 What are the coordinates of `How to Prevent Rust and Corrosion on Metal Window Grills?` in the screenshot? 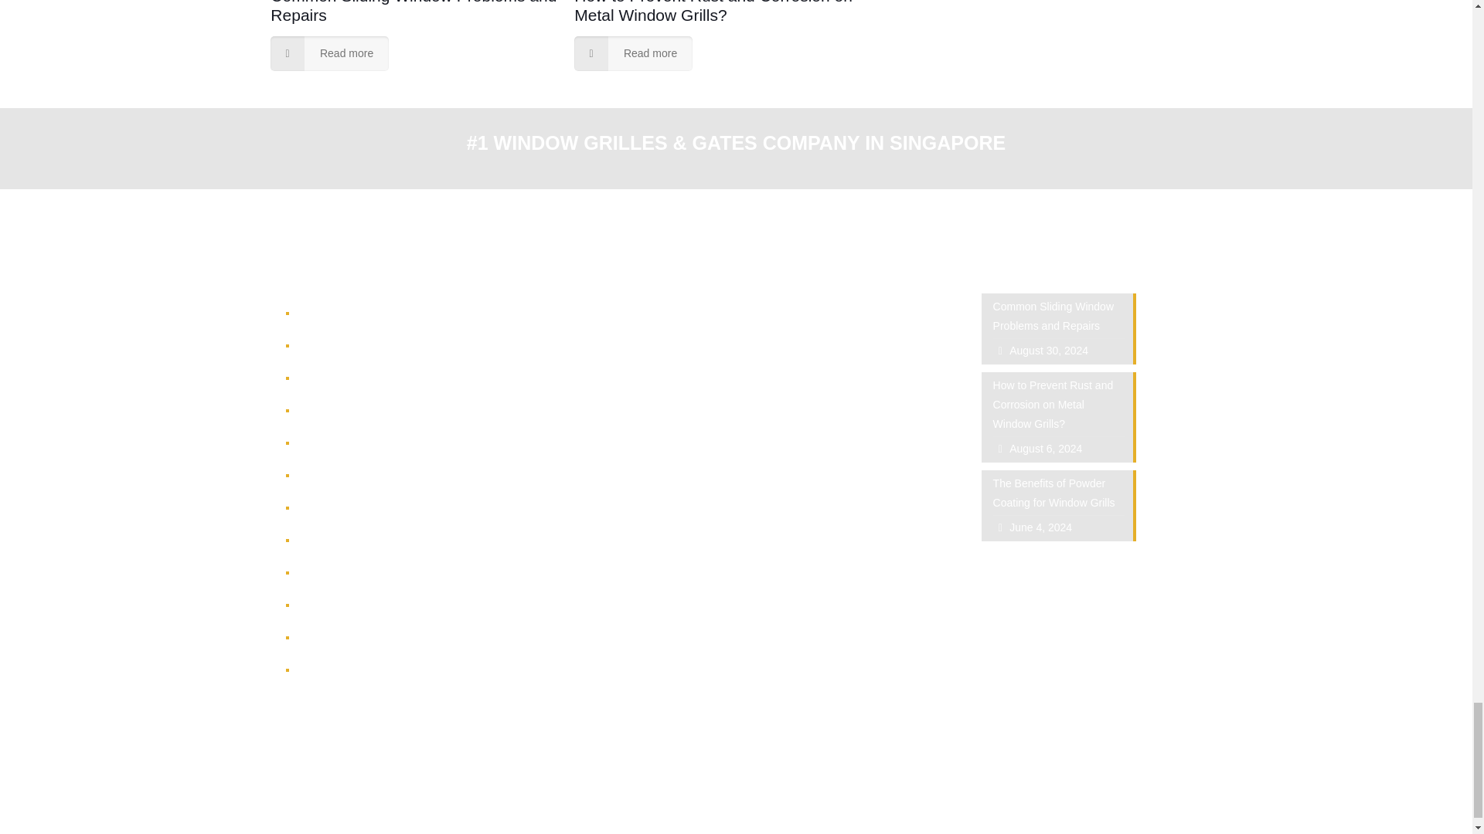 It's located at (713, 12).